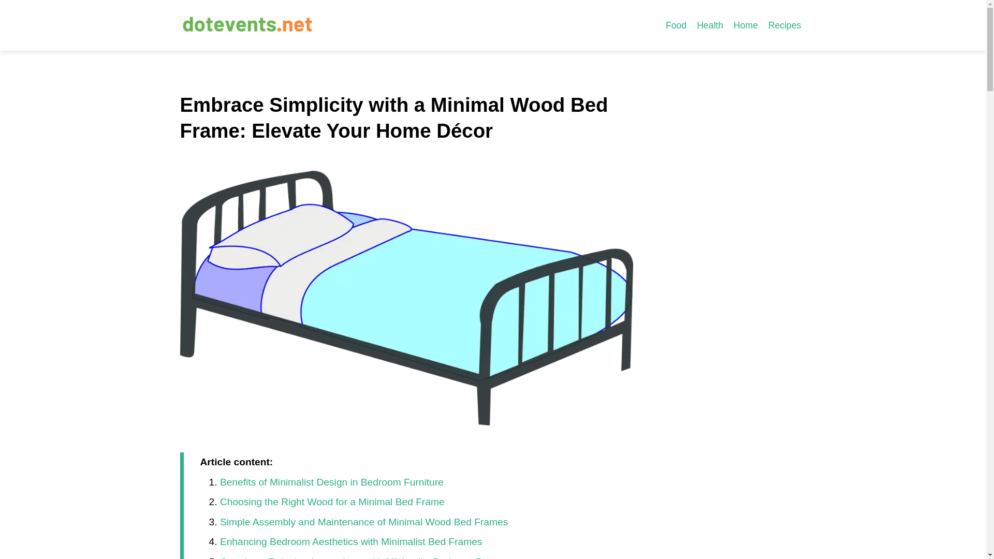  Describe the element at coordinates (785, 25) in the screenshot. I see `Recipes` at that location.